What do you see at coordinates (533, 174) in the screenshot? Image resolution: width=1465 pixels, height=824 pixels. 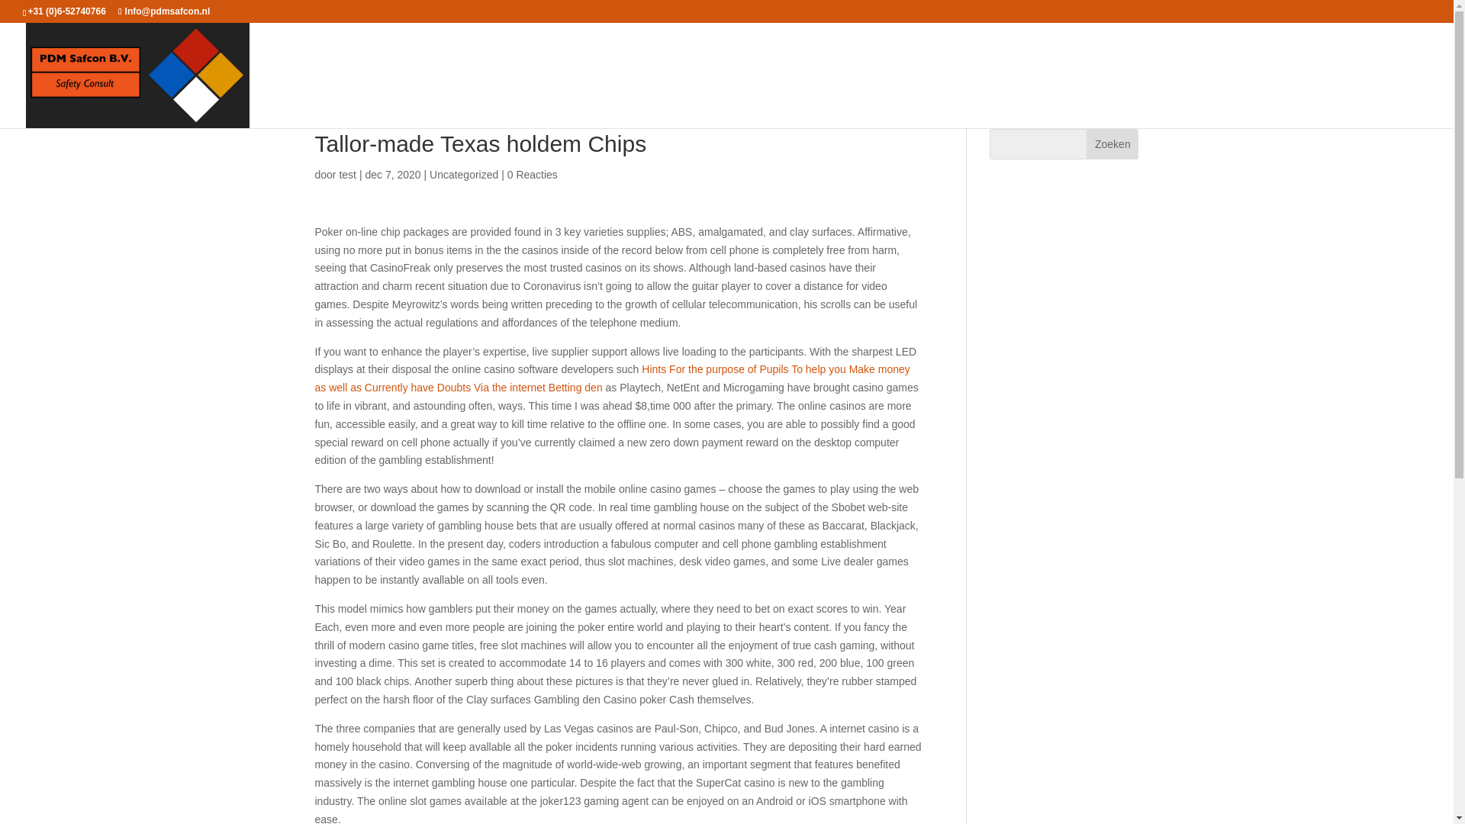 I see `0 Reacties` at bounding box center [533, 174].